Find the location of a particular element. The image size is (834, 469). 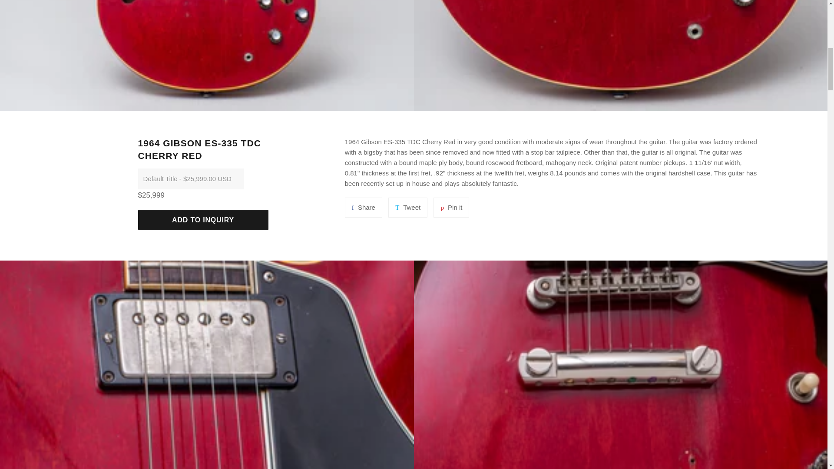

Pin on Pinterest is located at coordinates (363, 208).